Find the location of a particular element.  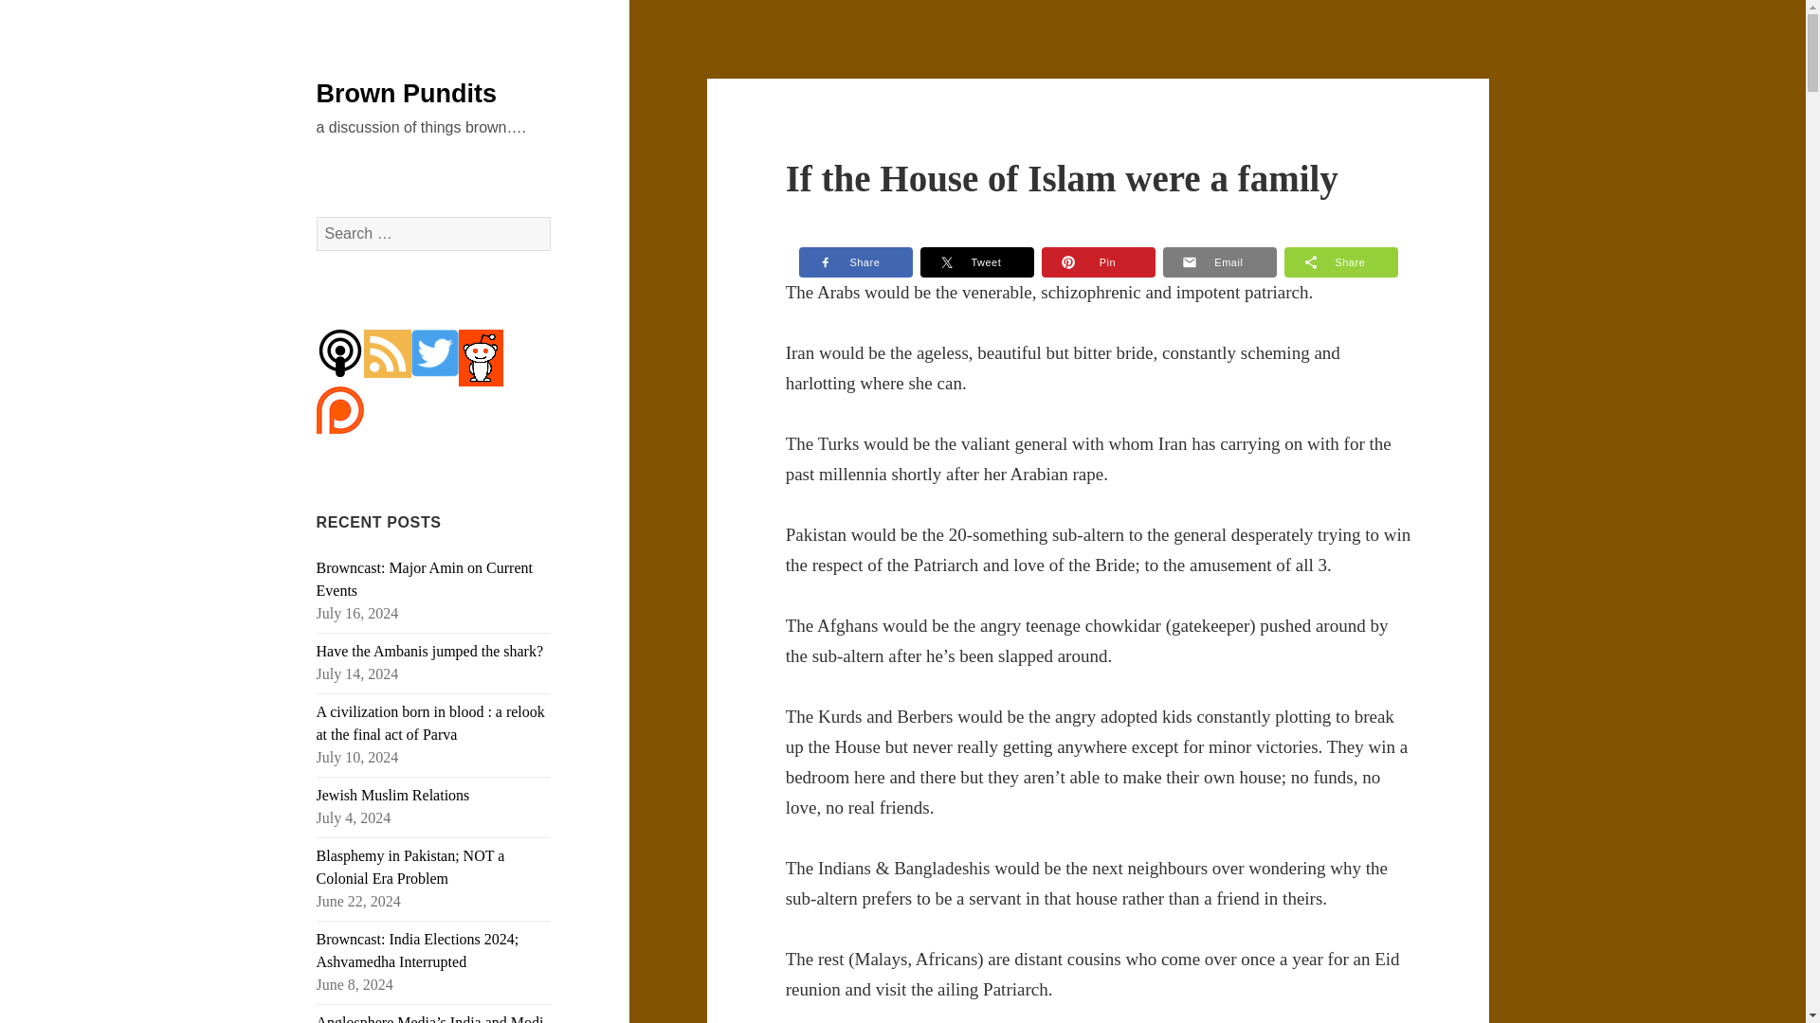

Browncast: India Elections 2024; Ashvamedha Interrupted is located at coordinates (417, 949).